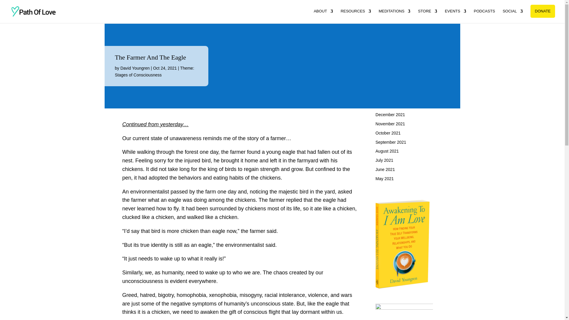  Describe the element at coordinates (135, 68) in the screenshot. I see `David Youngren` at that location.